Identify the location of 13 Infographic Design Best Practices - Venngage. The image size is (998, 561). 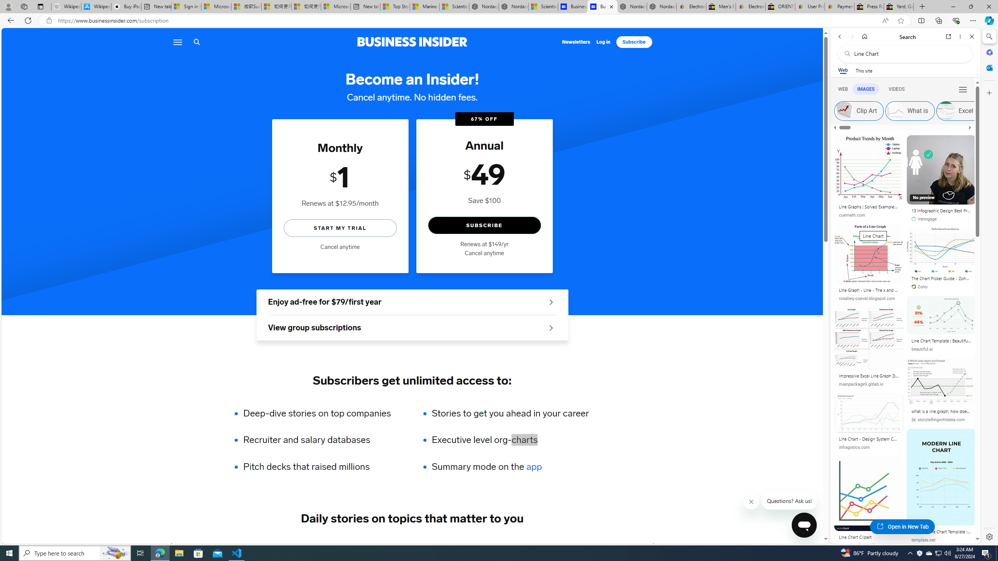
(941, 170).